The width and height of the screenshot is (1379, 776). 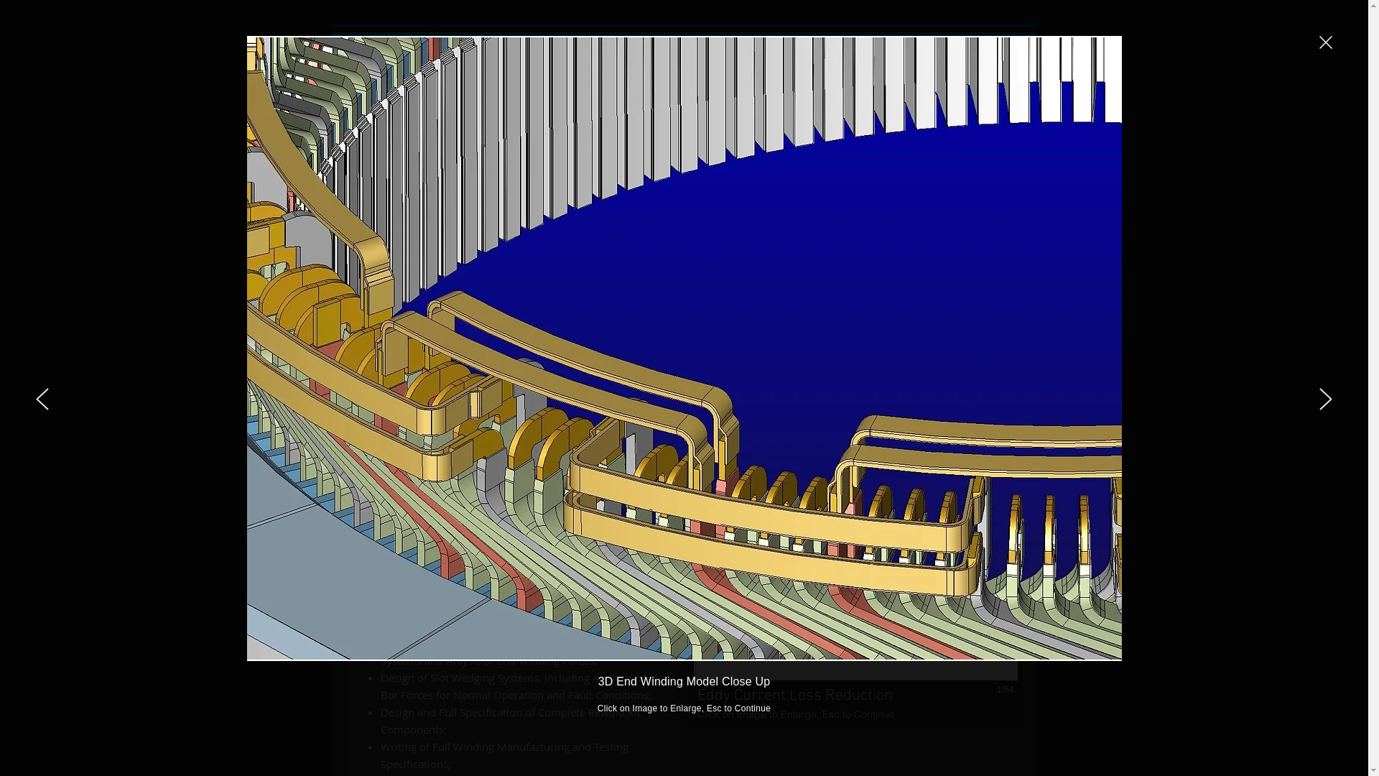 I want to click on CONTACT, so click(x=971, y=91).